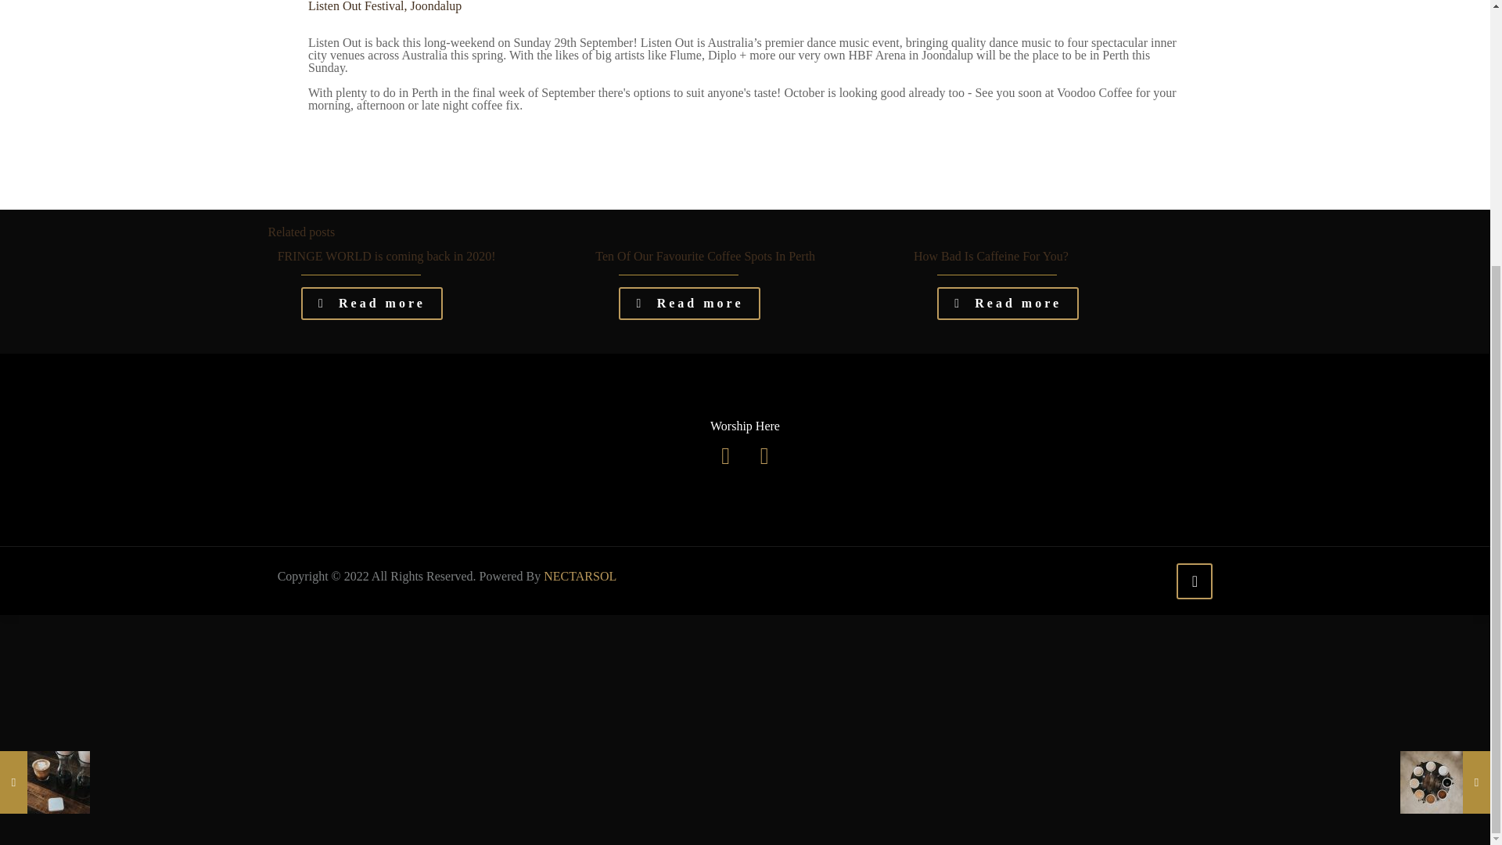 This screenshot has width=1502, height=845. I want to click on NECTARSOL, so click(580, 576).